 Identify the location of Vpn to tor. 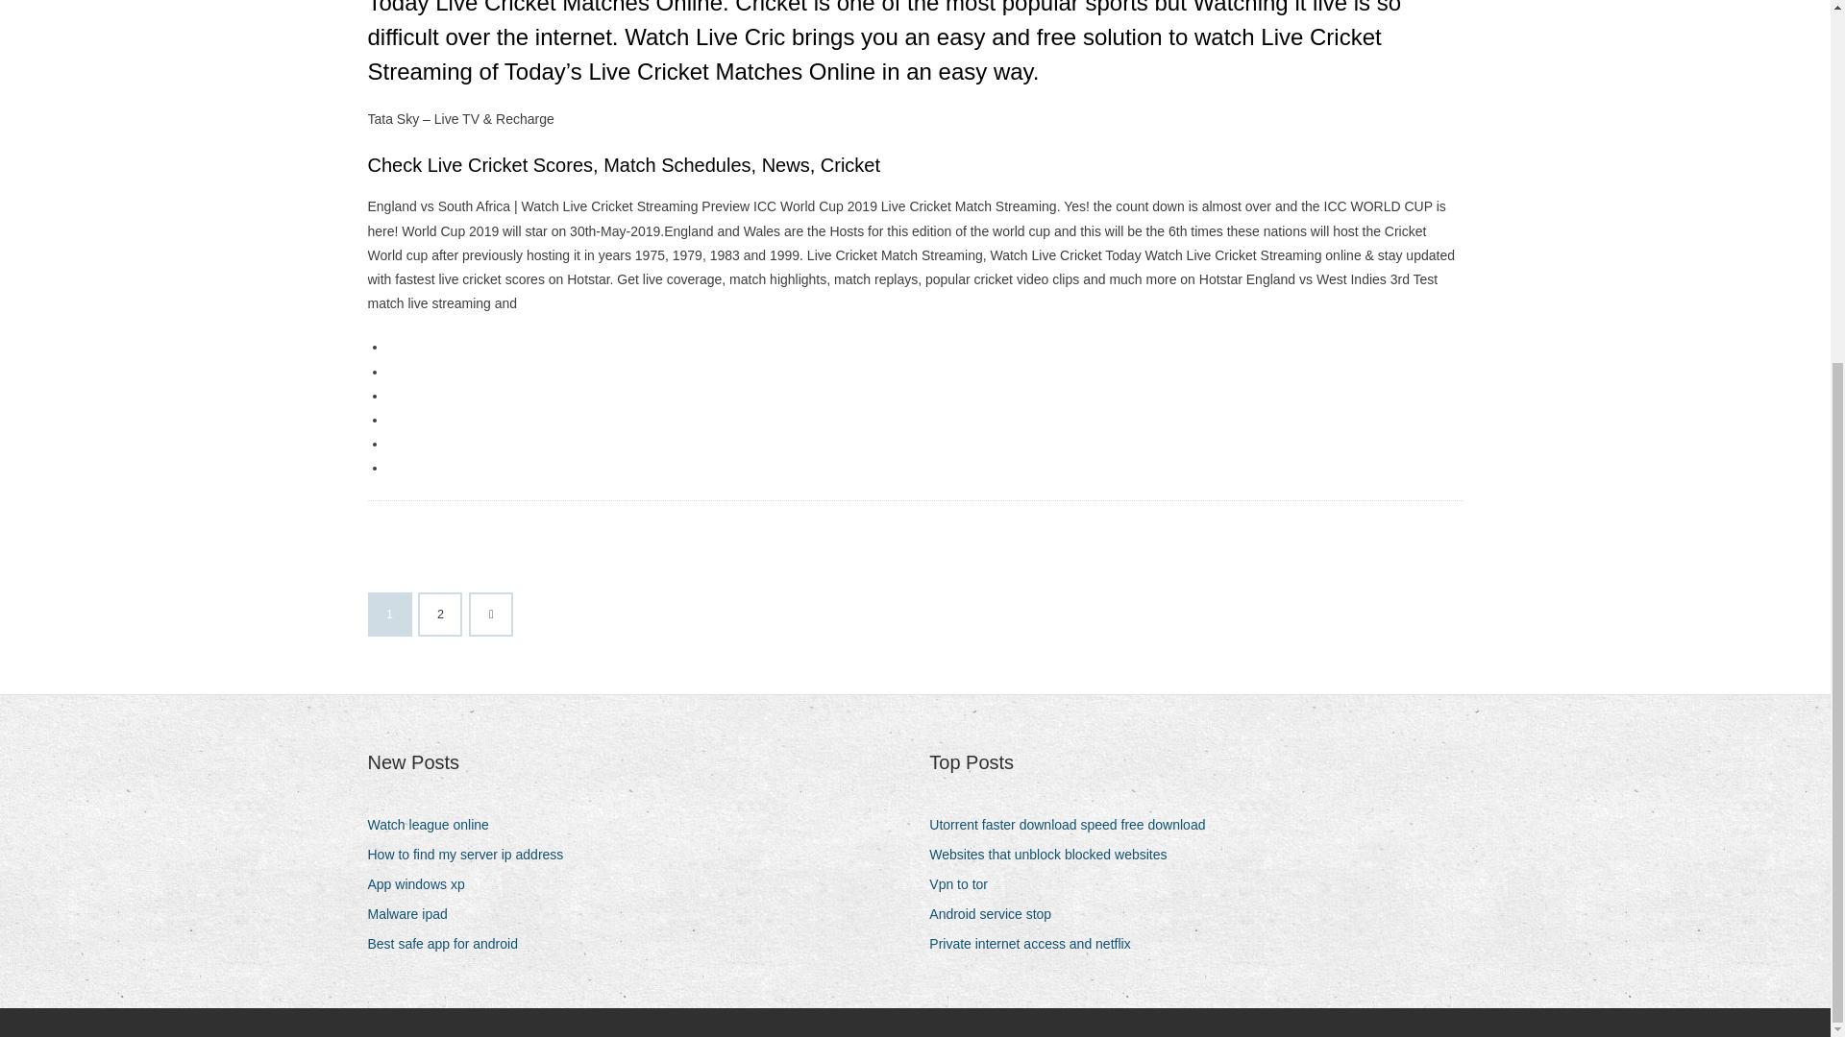
(965, 885).